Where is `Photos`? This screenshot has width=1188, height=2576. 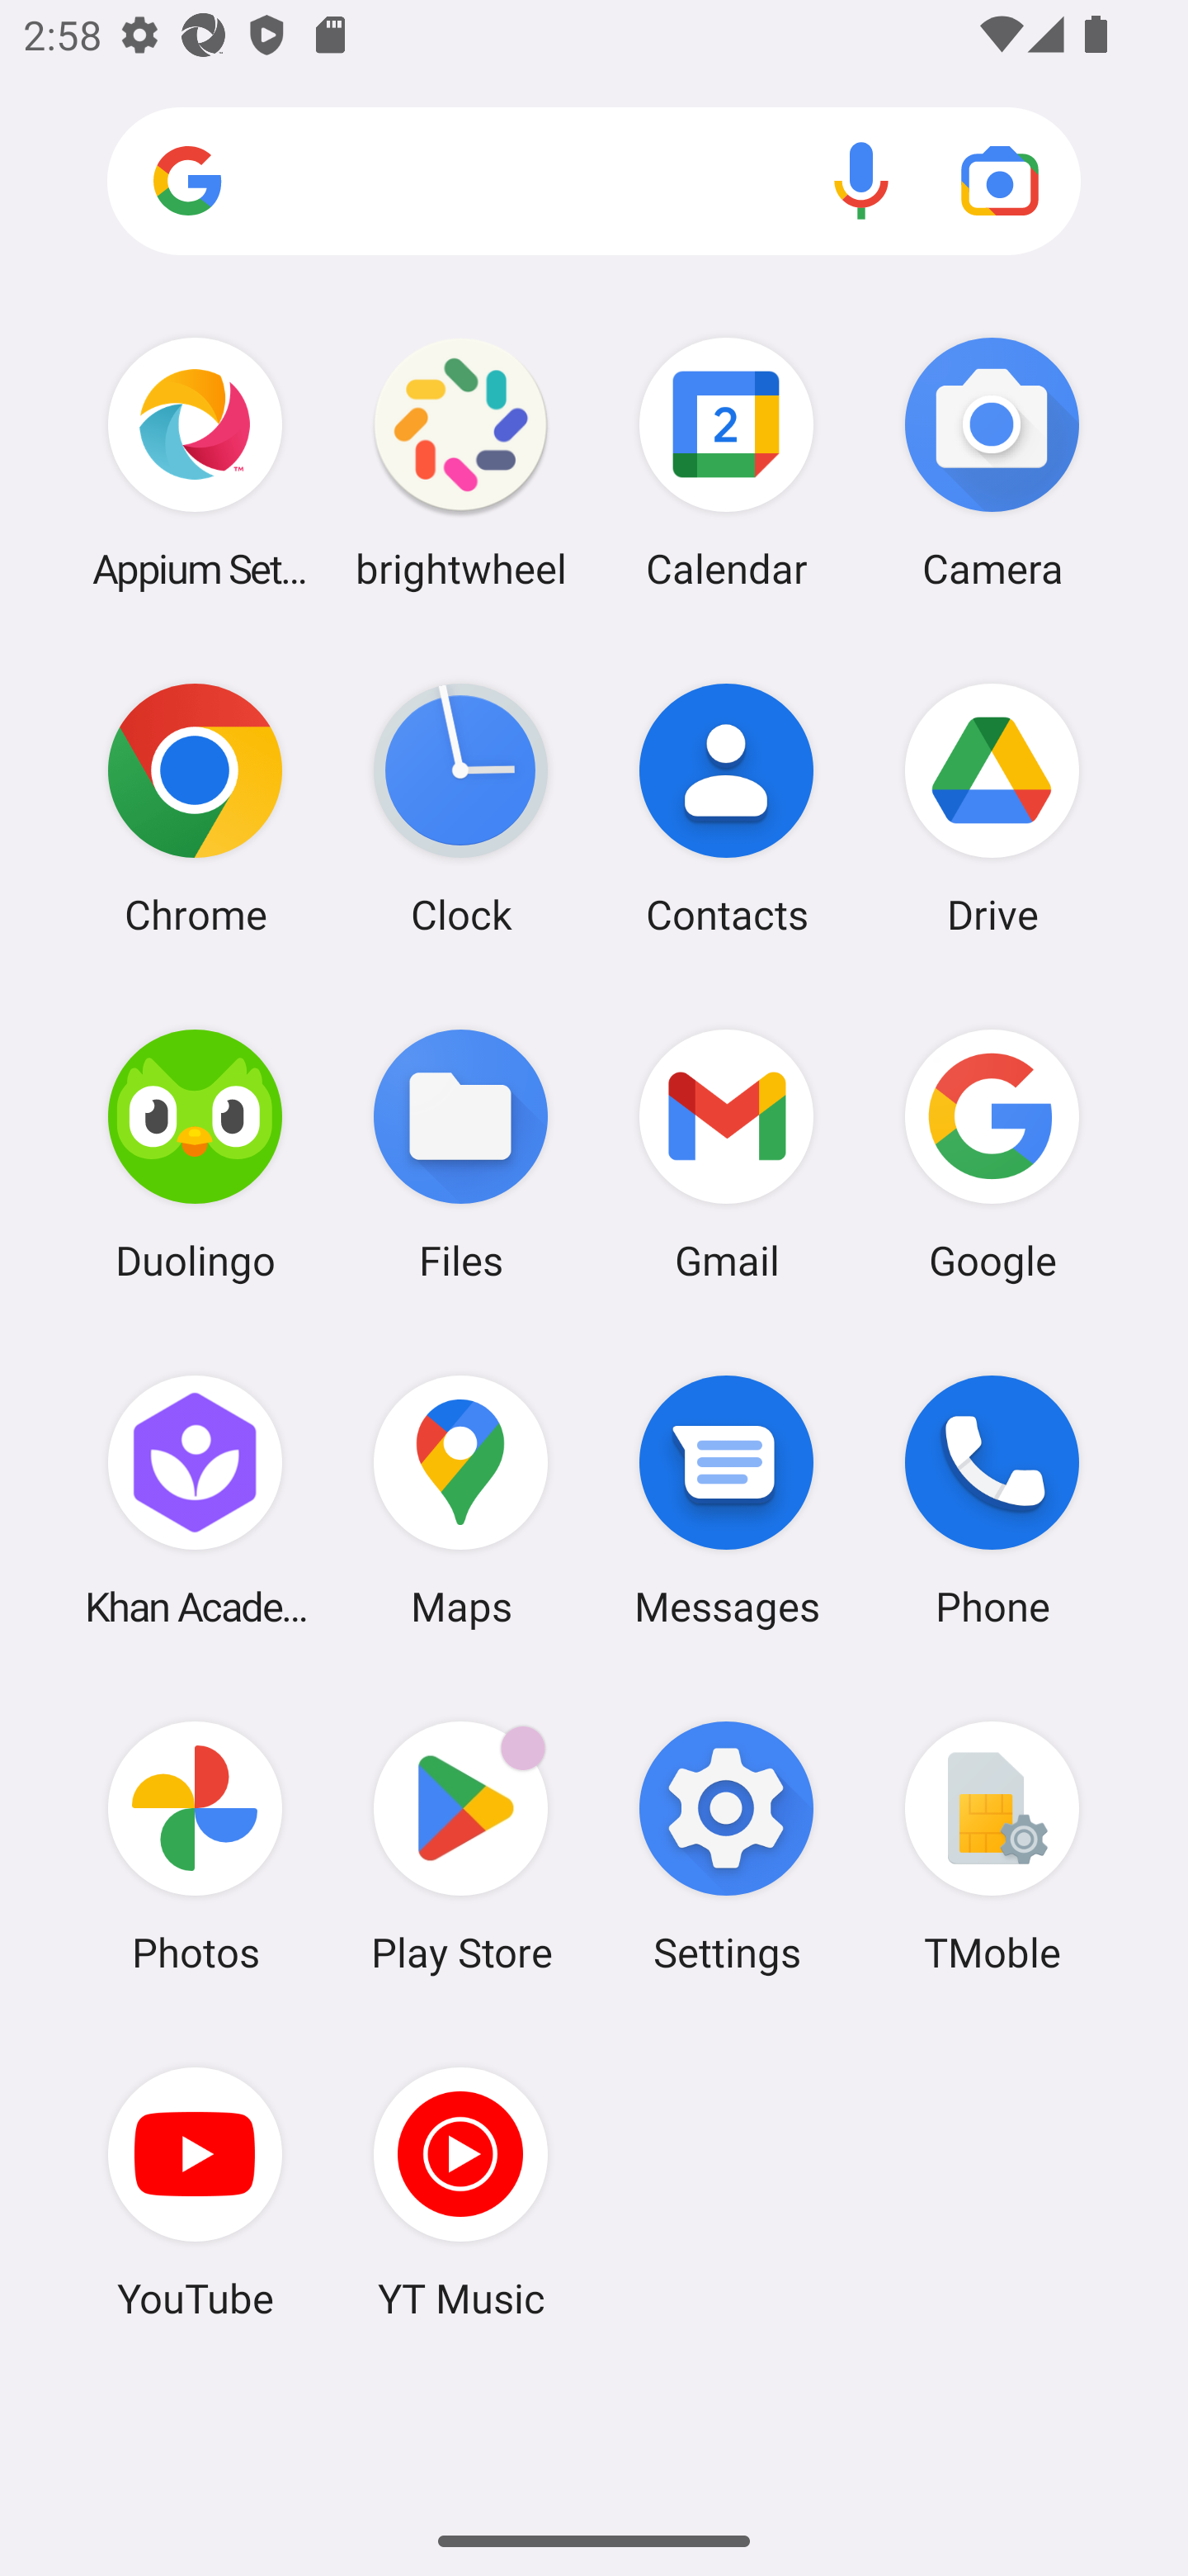
Photos is located at coordinates (195, 1847).